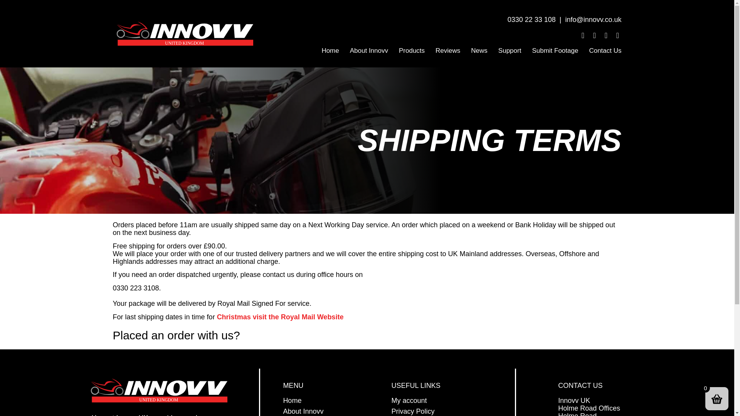 The image size is (740, 416). Describe the element at coordinates (510, 51) in the screenshot. I see `Support` at that location.